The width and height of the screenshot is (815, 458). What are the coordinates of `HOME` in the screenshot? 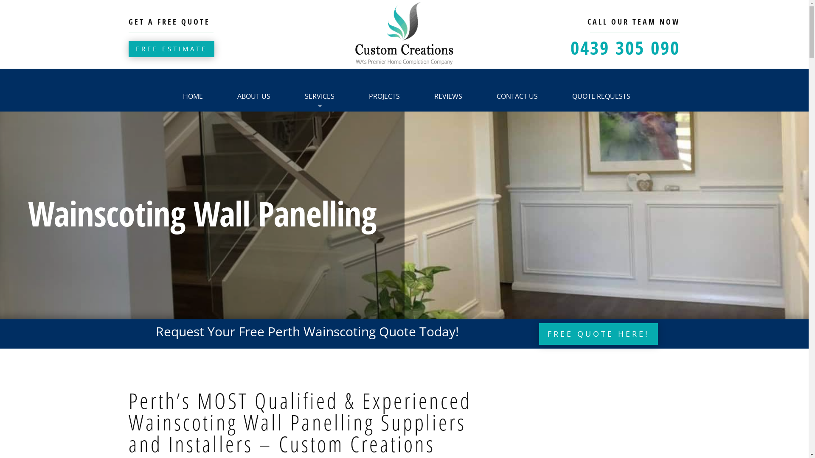 It's located at (193, 97).